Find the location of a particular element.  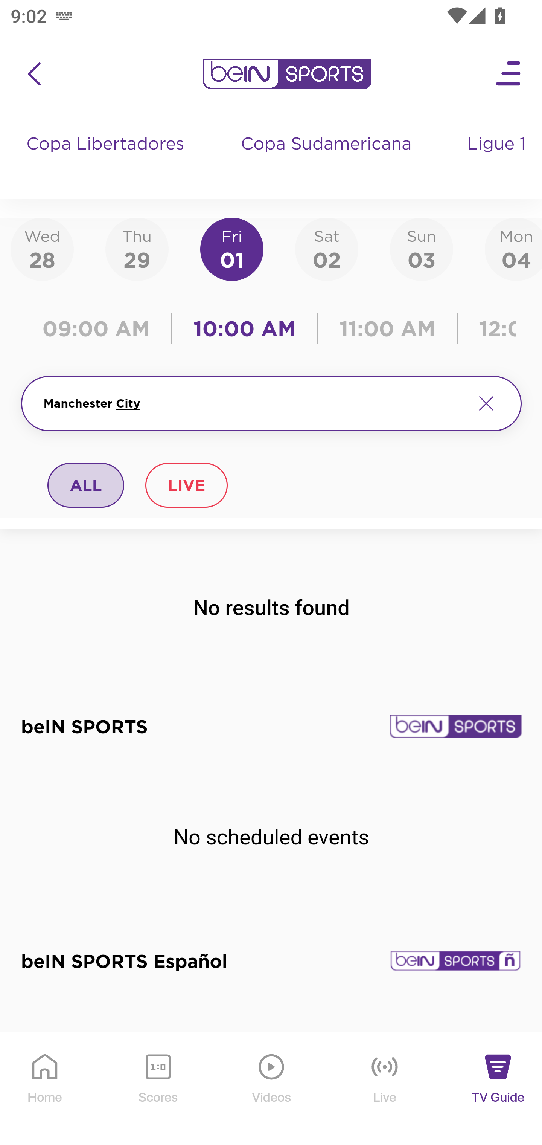

09:00 AM is located at coordinates (99, 328).